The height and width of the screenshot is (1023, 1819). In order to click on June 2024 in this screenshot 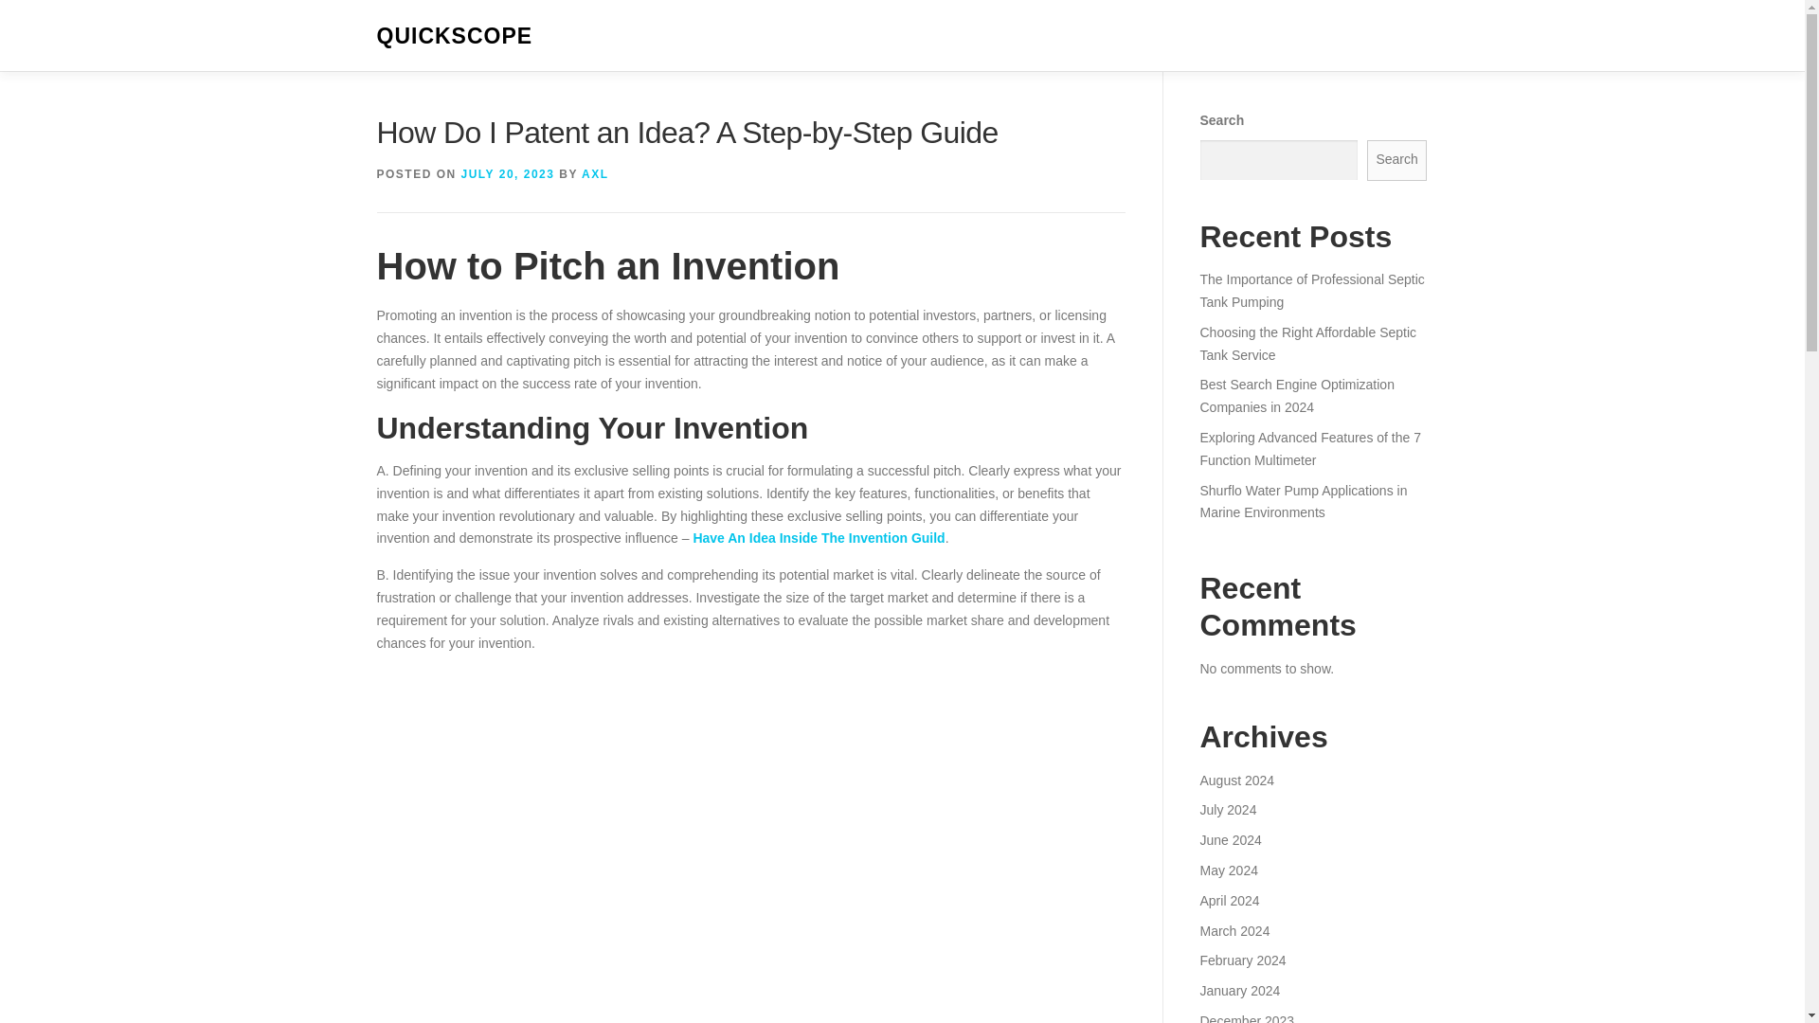, I will do `click(1230, 840)`.